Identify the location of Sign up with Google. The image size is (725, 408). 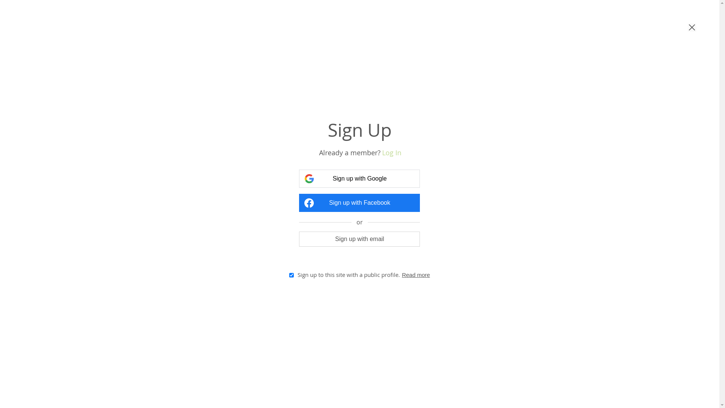
(359, 179).